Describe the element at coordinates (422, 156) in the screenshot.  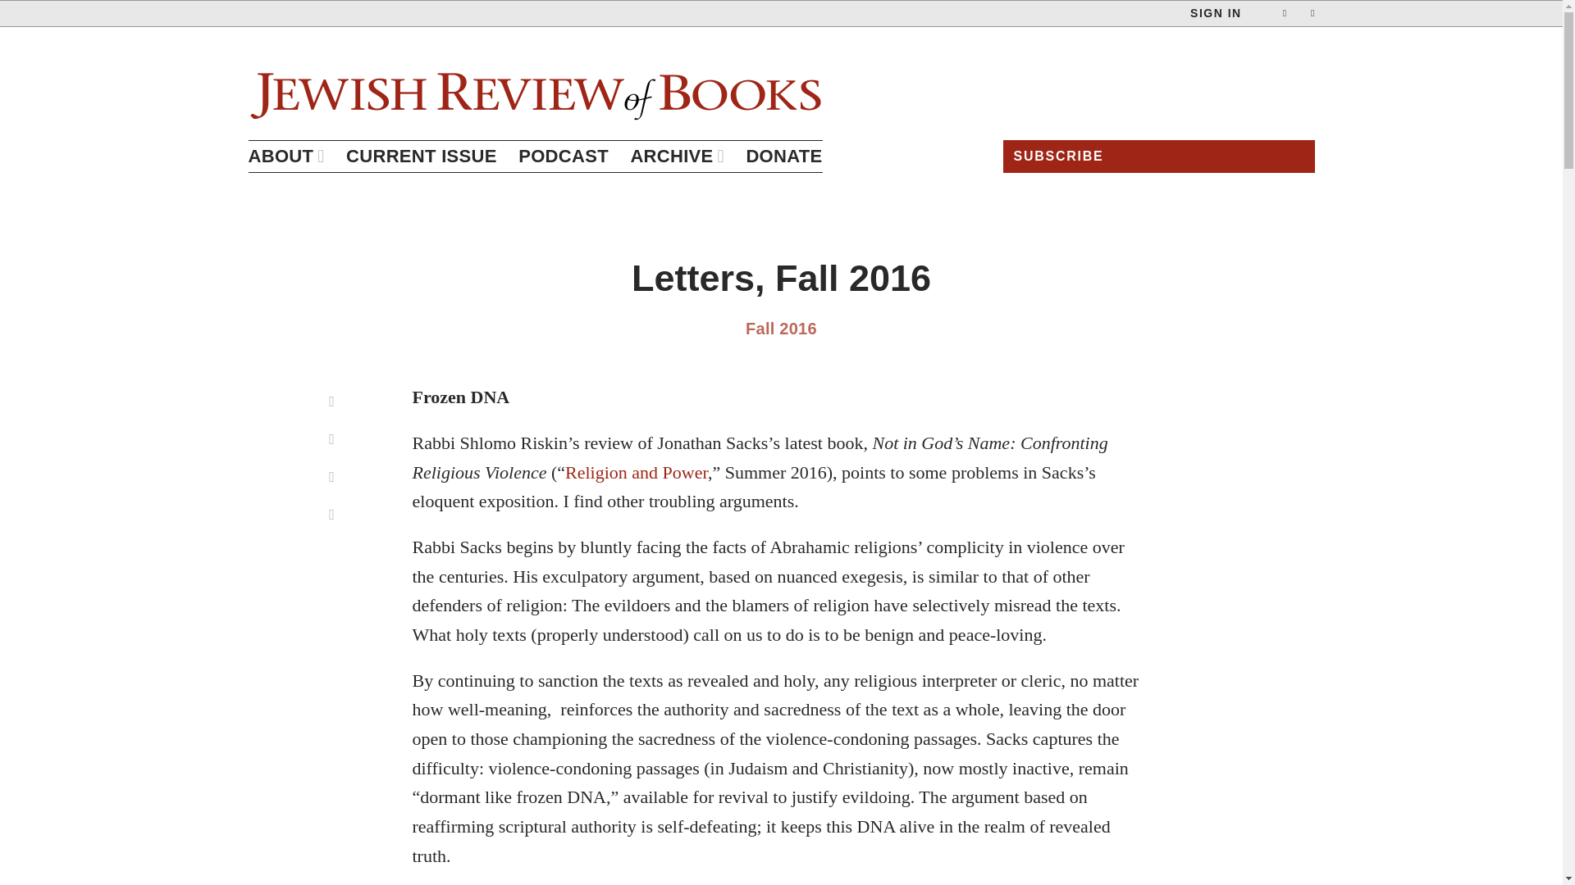
I see `CURRENT ISSUE` at that location.